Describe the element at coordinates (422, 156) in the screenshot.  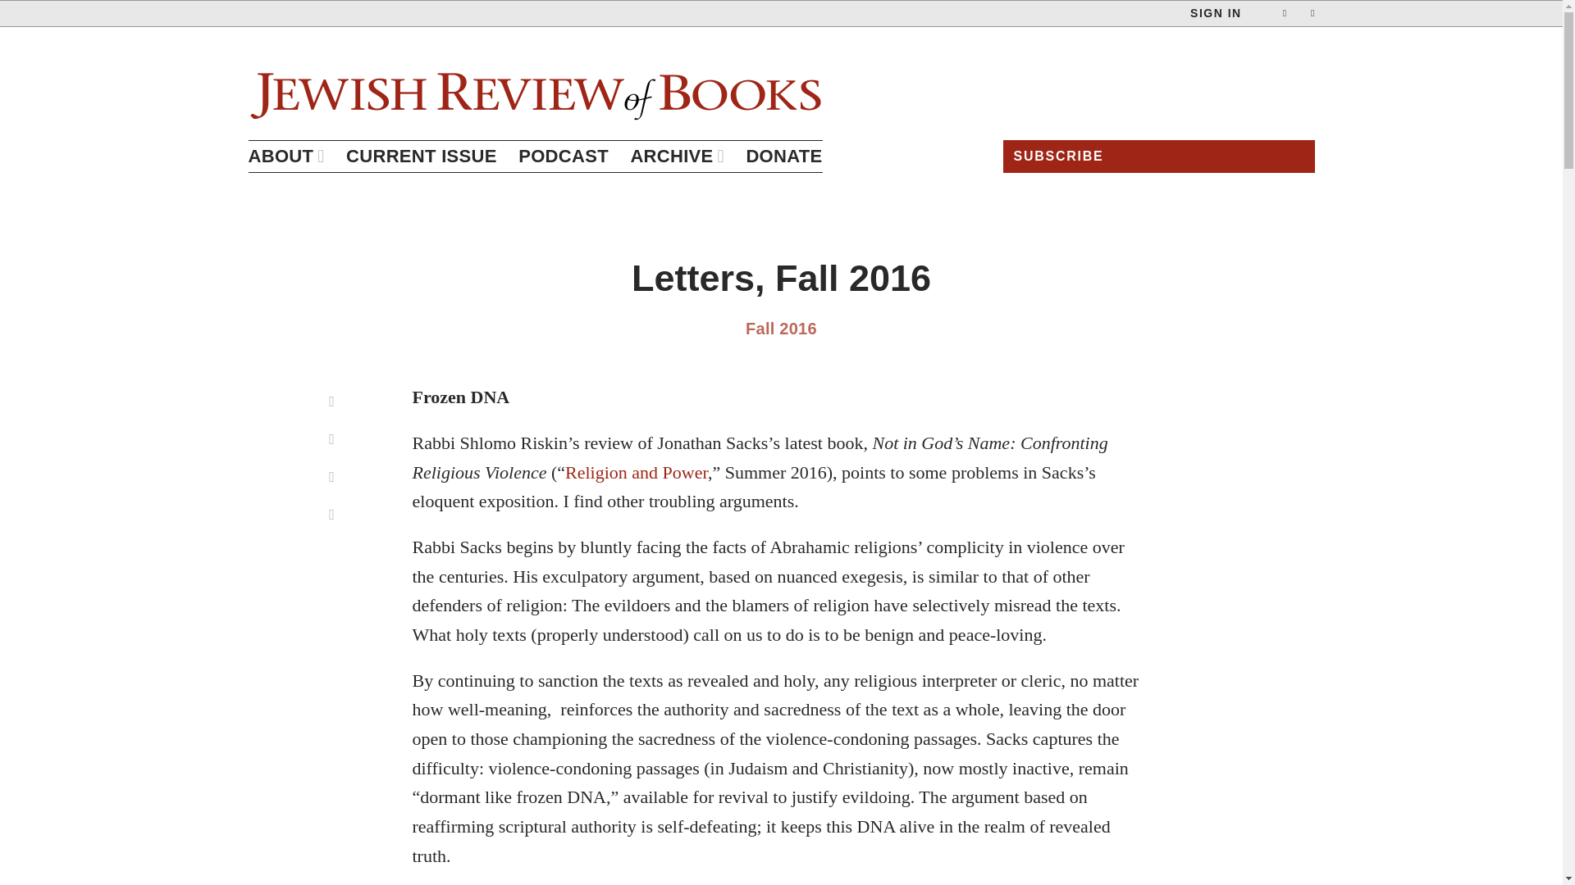
I see `CURRENT ISSUE` at that location.